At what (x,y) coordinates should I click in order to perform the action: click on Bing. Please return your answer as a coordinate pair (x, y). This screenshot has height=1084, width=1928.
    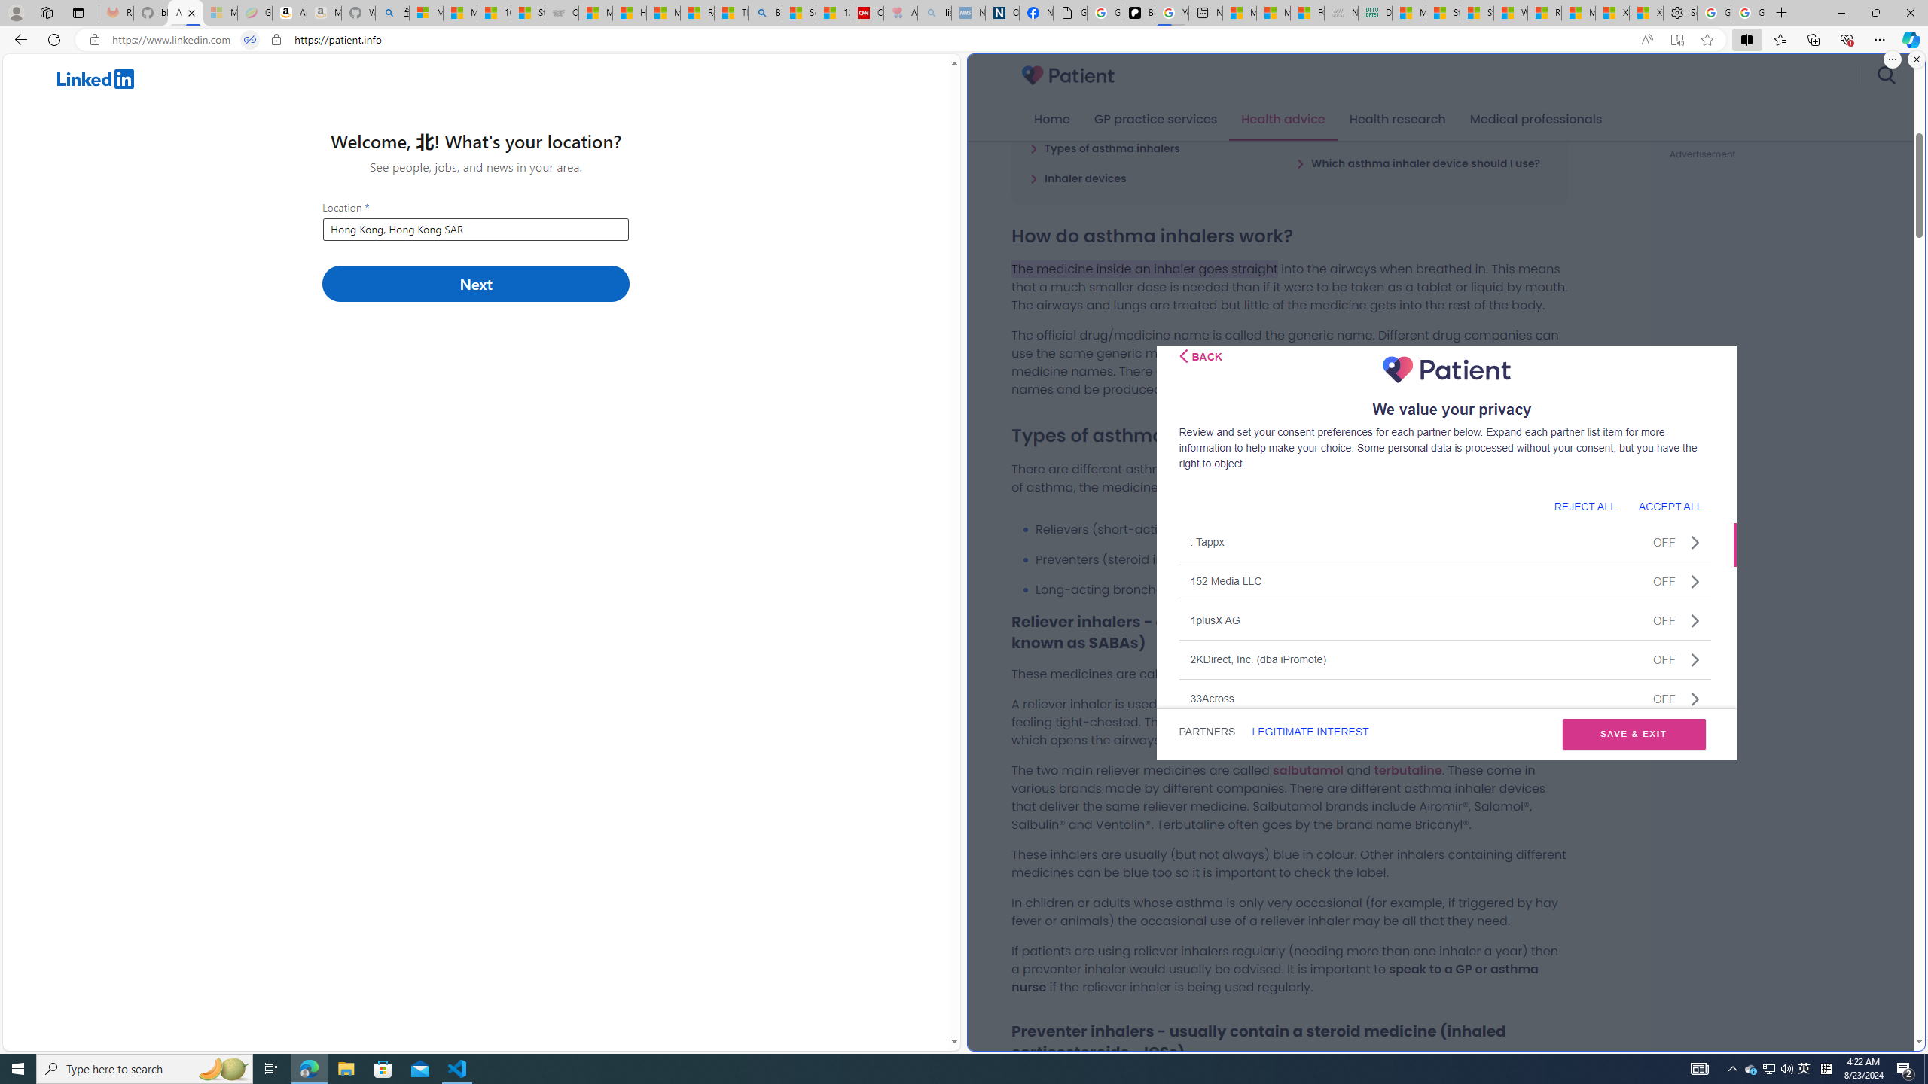
    Looking at the image, I should click on (765, 13).